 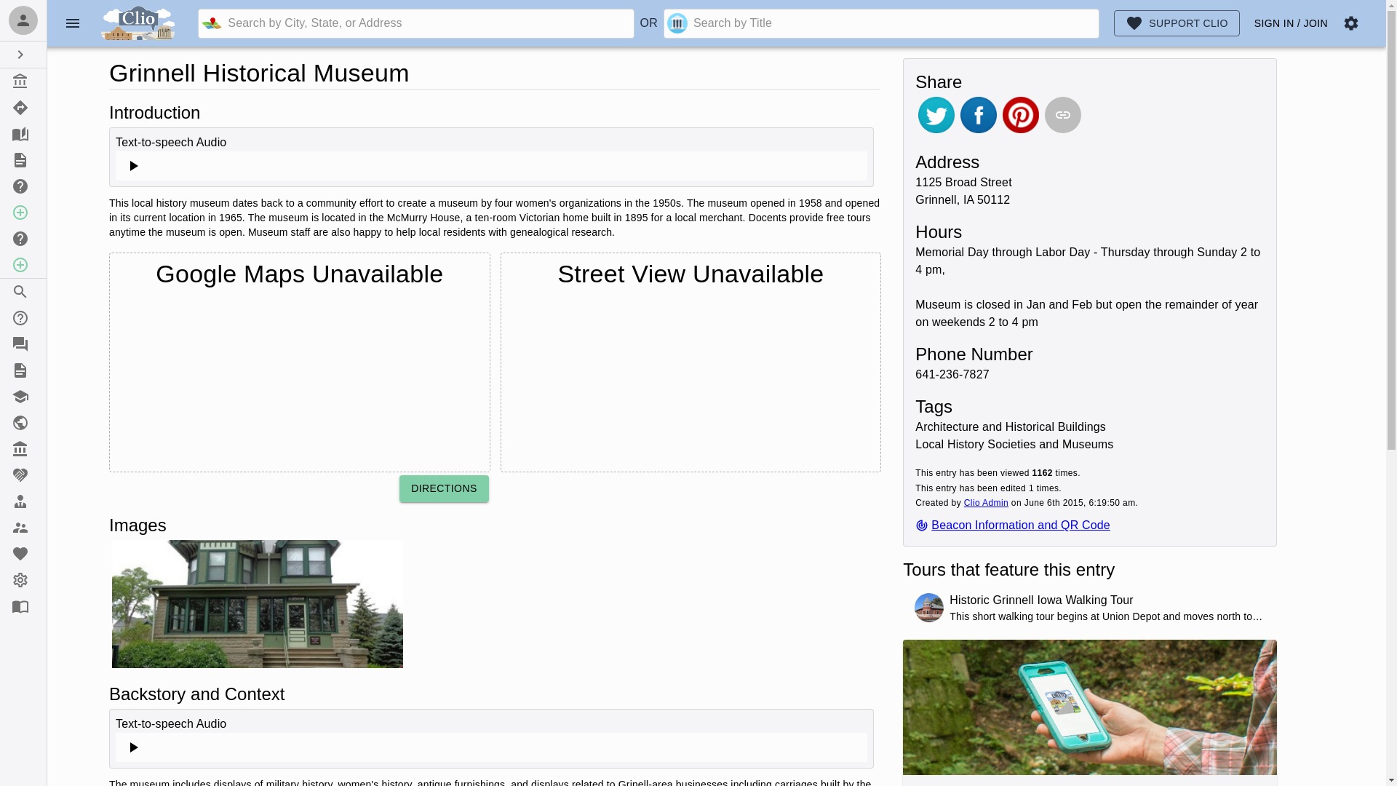 I want to click on Open Drawer, so click(x=23, y=54).